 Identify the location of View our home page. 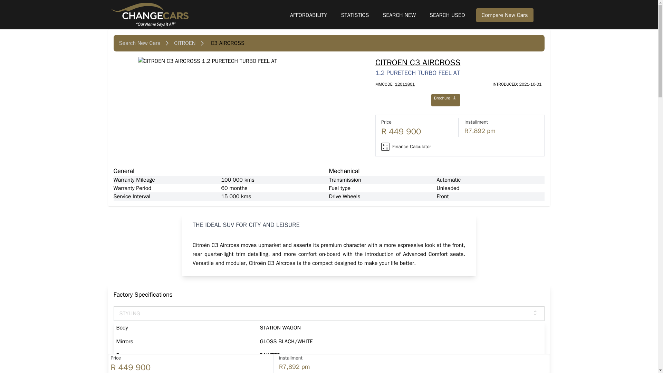
(198, 15).